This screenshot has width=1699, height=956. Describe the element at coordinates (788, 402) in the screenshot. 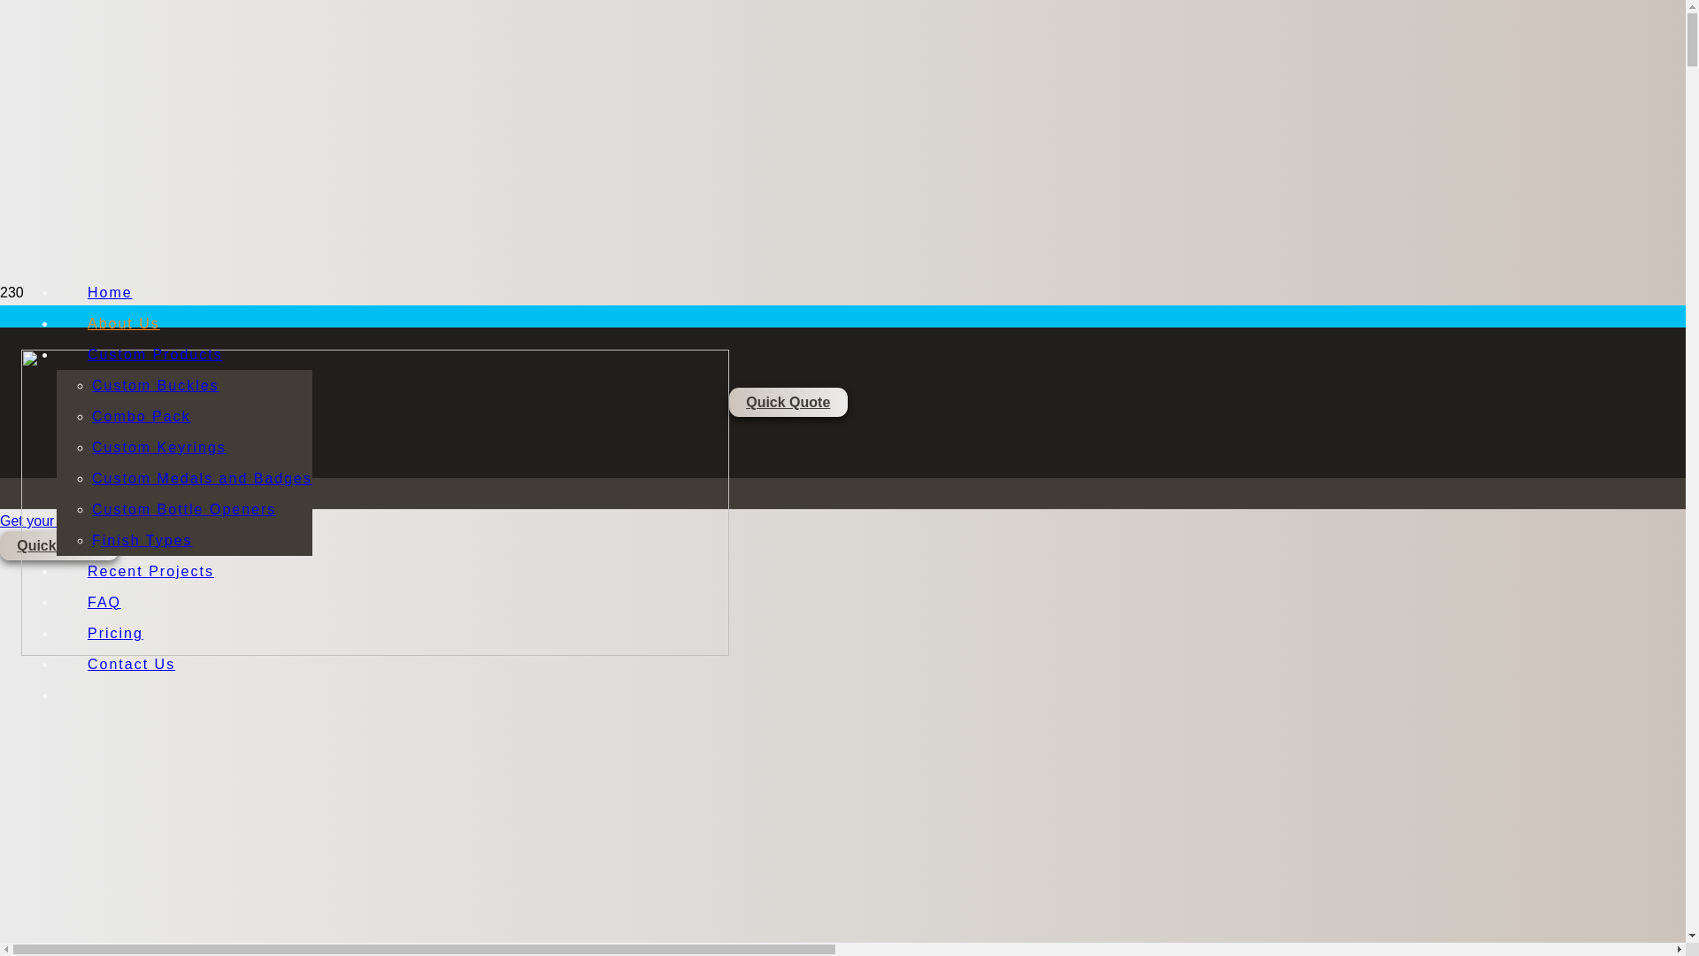

I see `Quick Quote` at that location.